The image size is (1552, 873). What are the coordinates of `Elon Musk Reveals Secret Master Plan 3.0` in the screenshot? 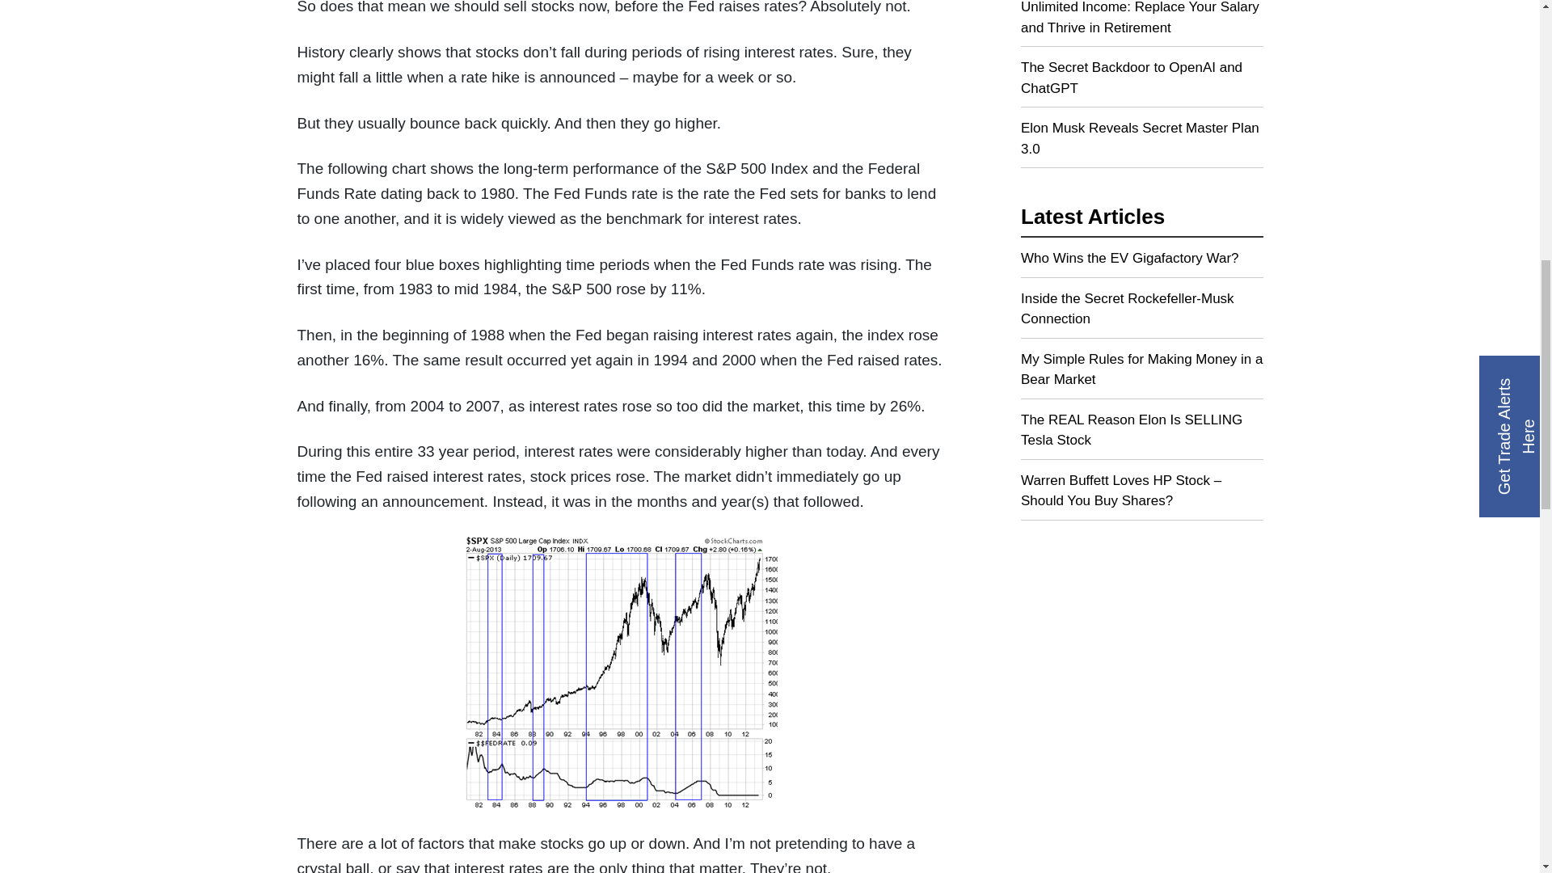 It's located at (1141, 142).